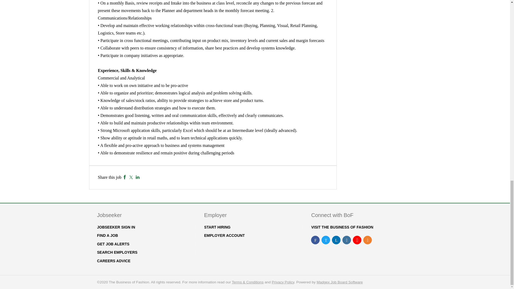  I want to click on SEARCH EMPLOYERS, so click(117, 252).